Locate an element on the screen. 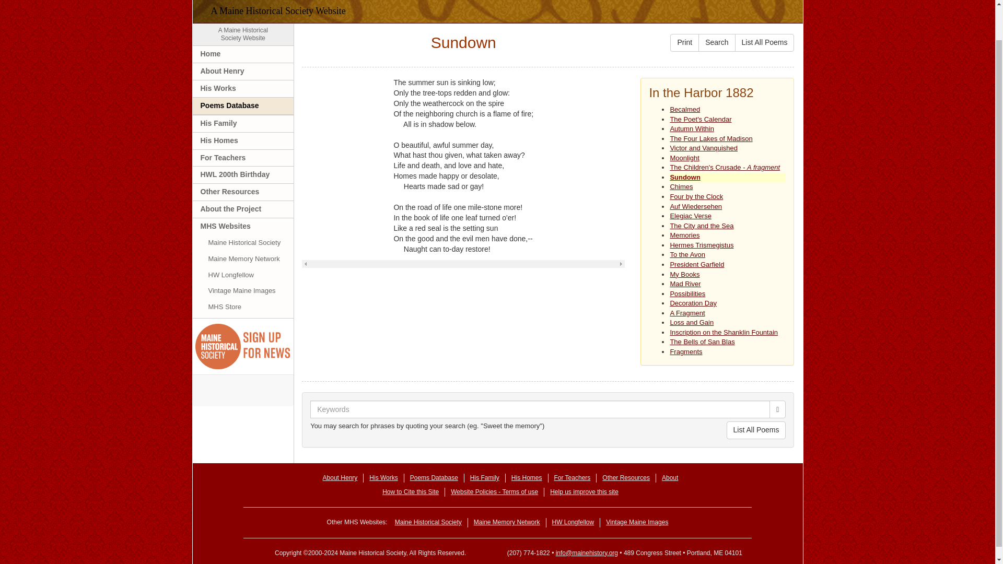  Auf Wiedersehen is located at coordinates (243, 227).